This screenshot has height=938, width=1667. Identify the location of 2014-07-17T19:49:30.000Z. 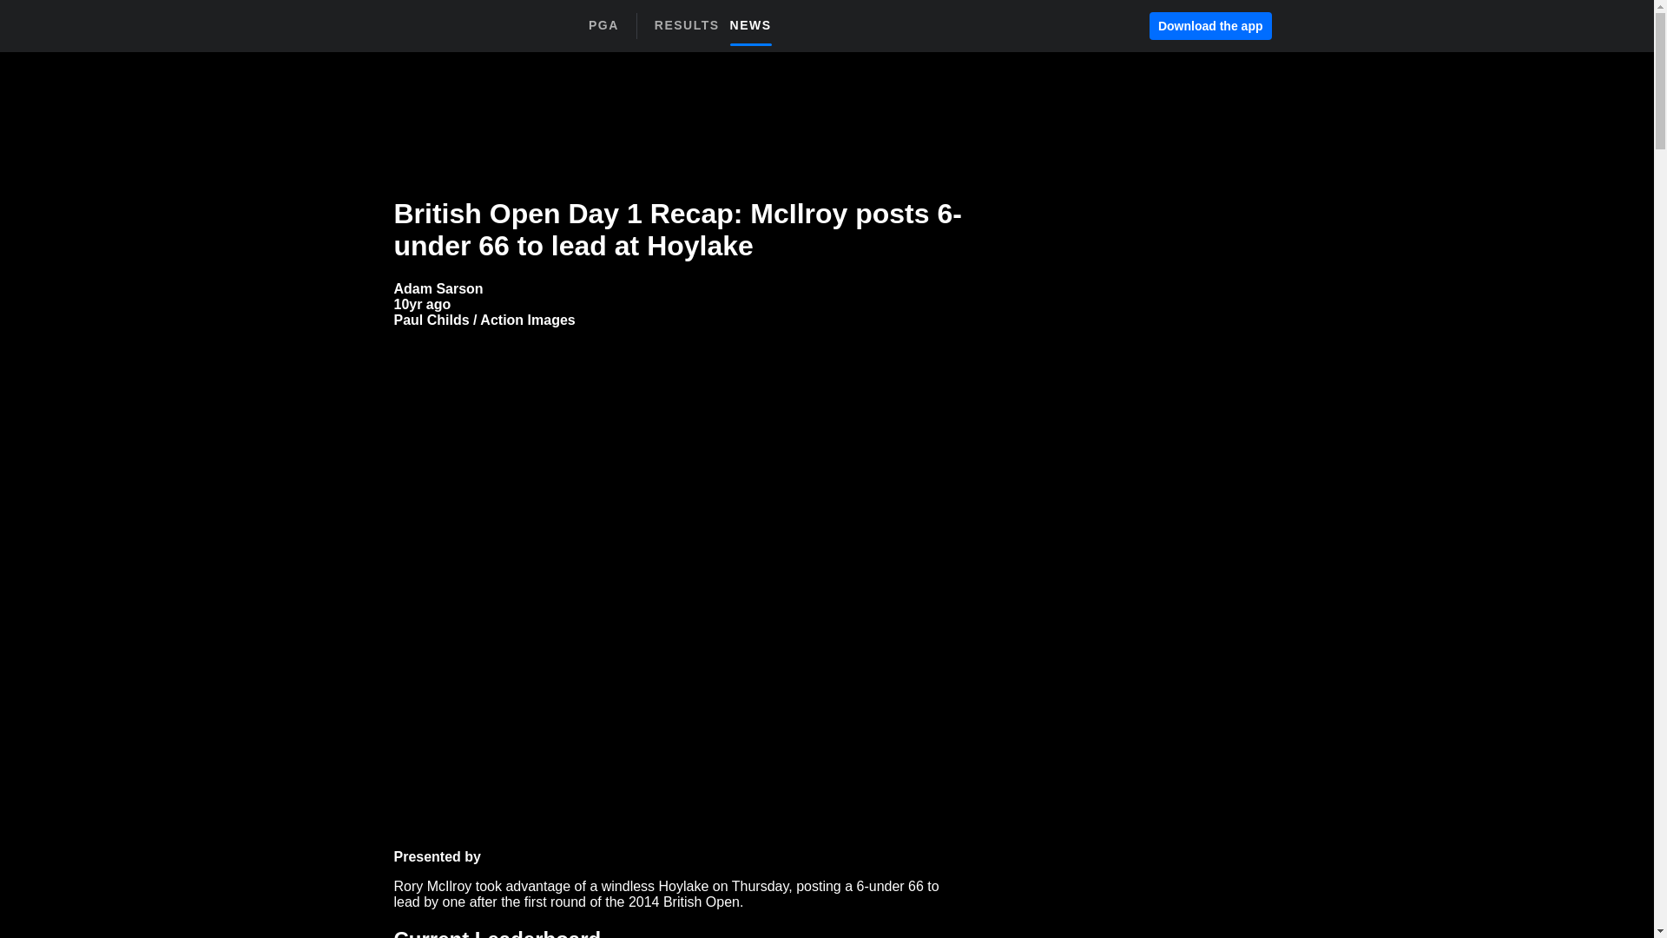
(422, 304).